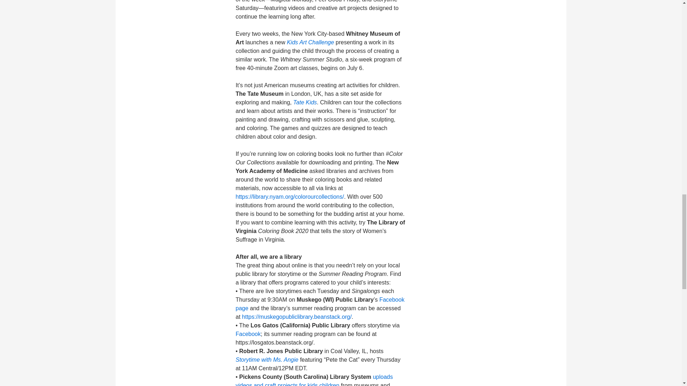 The height and width of the screenshot is (386, 687). What do you see at coordinates (248, 334) in the screenshot?
I see `Facebook` at bounding box center [248, 334].